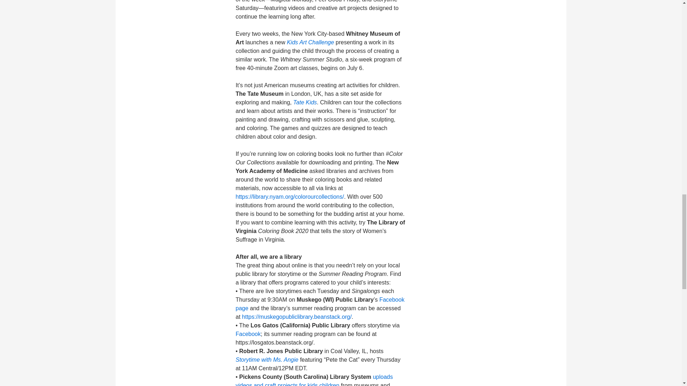 The height and width of the screenshot is (386, 687). What do you see at coordinates (248, 334) in the screenshot?
I see `Facebook` at bounding box center [248, 334].